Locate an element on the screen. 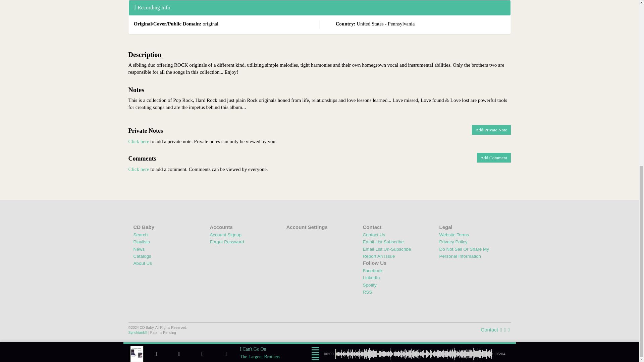 The width and height of the screenshot is (644, 362). Click here is located at coordinates (138, 141).